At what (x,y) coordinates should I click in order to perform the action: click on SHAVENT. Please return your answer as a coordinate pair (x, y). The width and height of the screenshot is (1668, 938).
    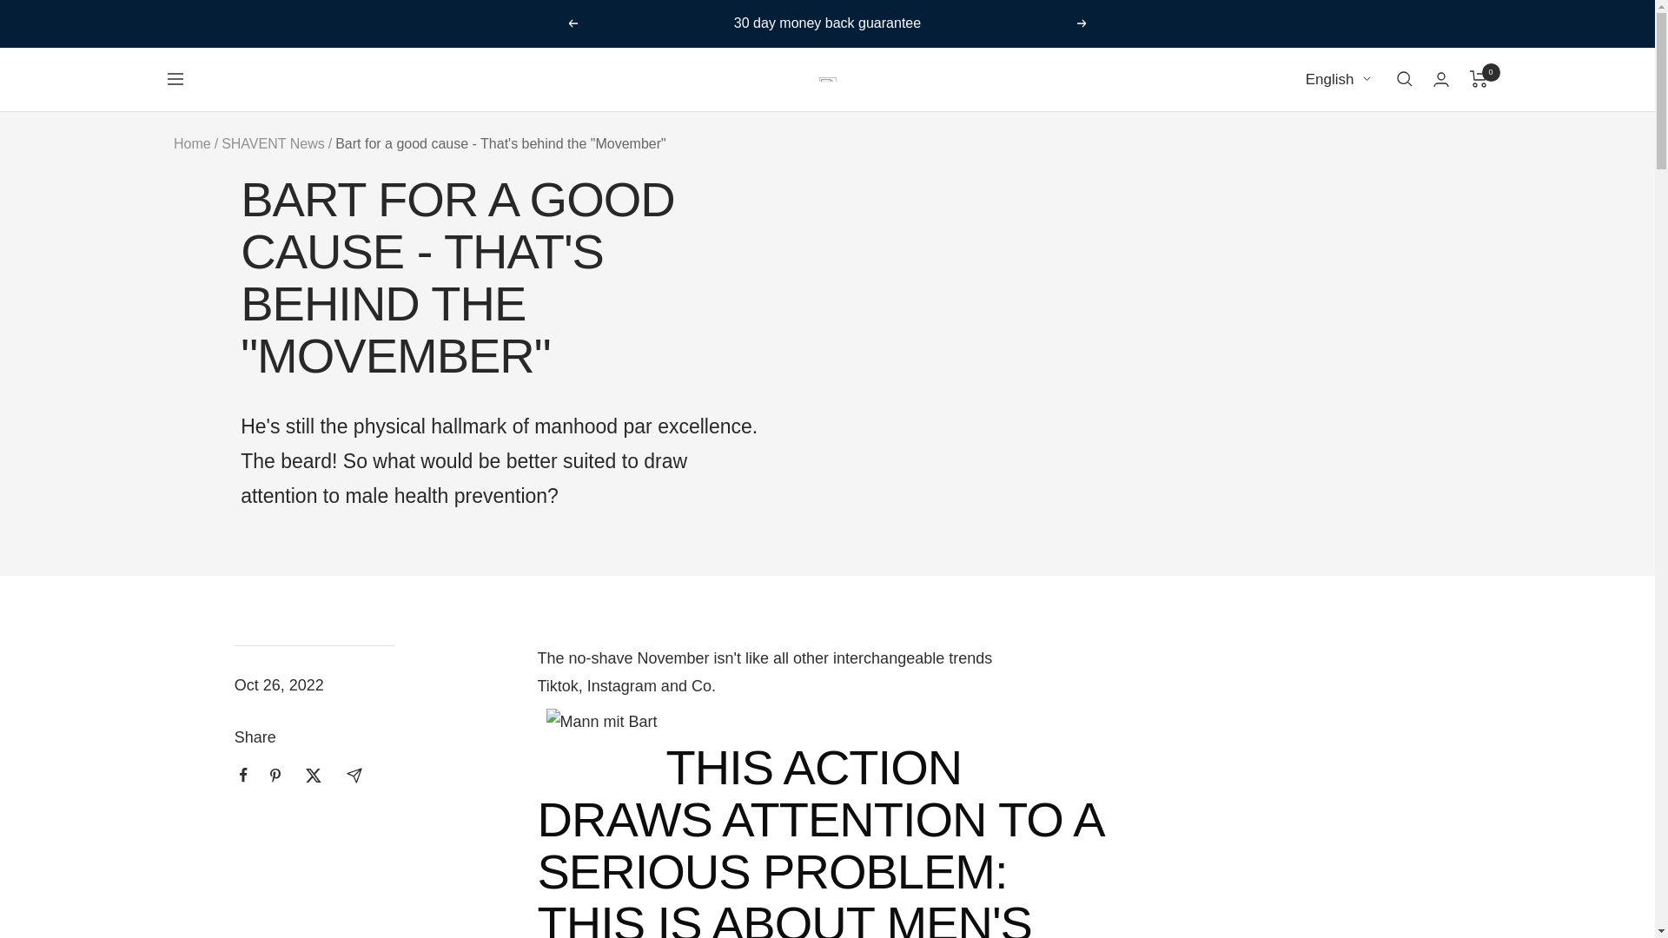
    Looking at the image, I should click on (827, 78).